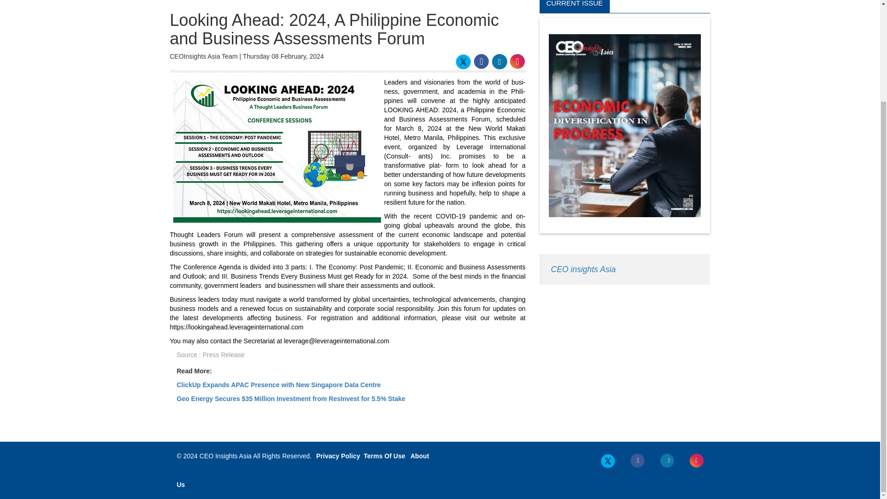 This screenshot has height=499, width=887. I want to click on CEO insights Asia, so click(583, 269).